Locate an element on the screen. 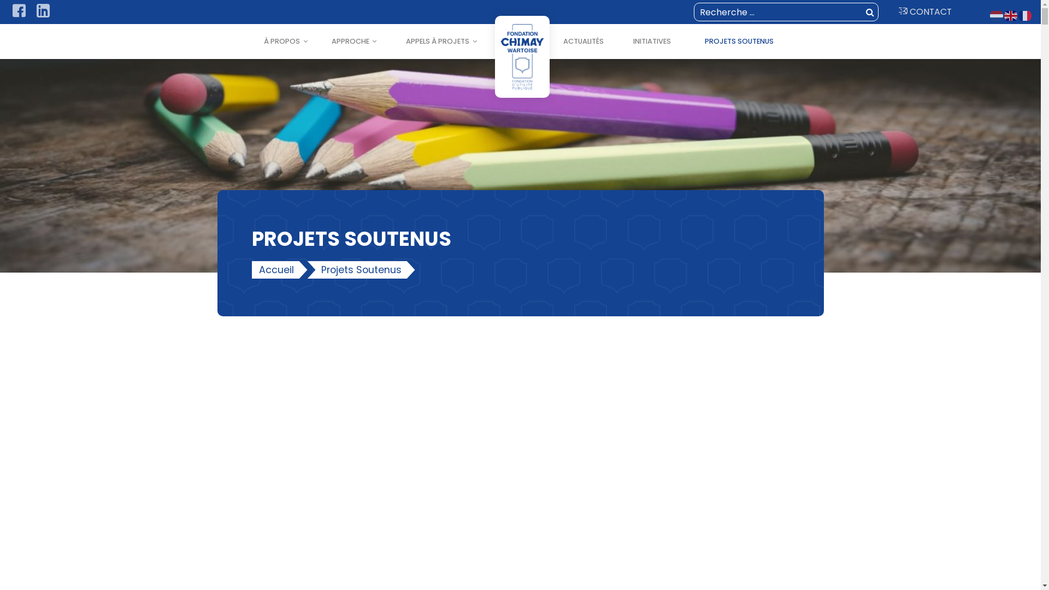  PROJETS SOUTENUS is located at coordinates (740, 42).